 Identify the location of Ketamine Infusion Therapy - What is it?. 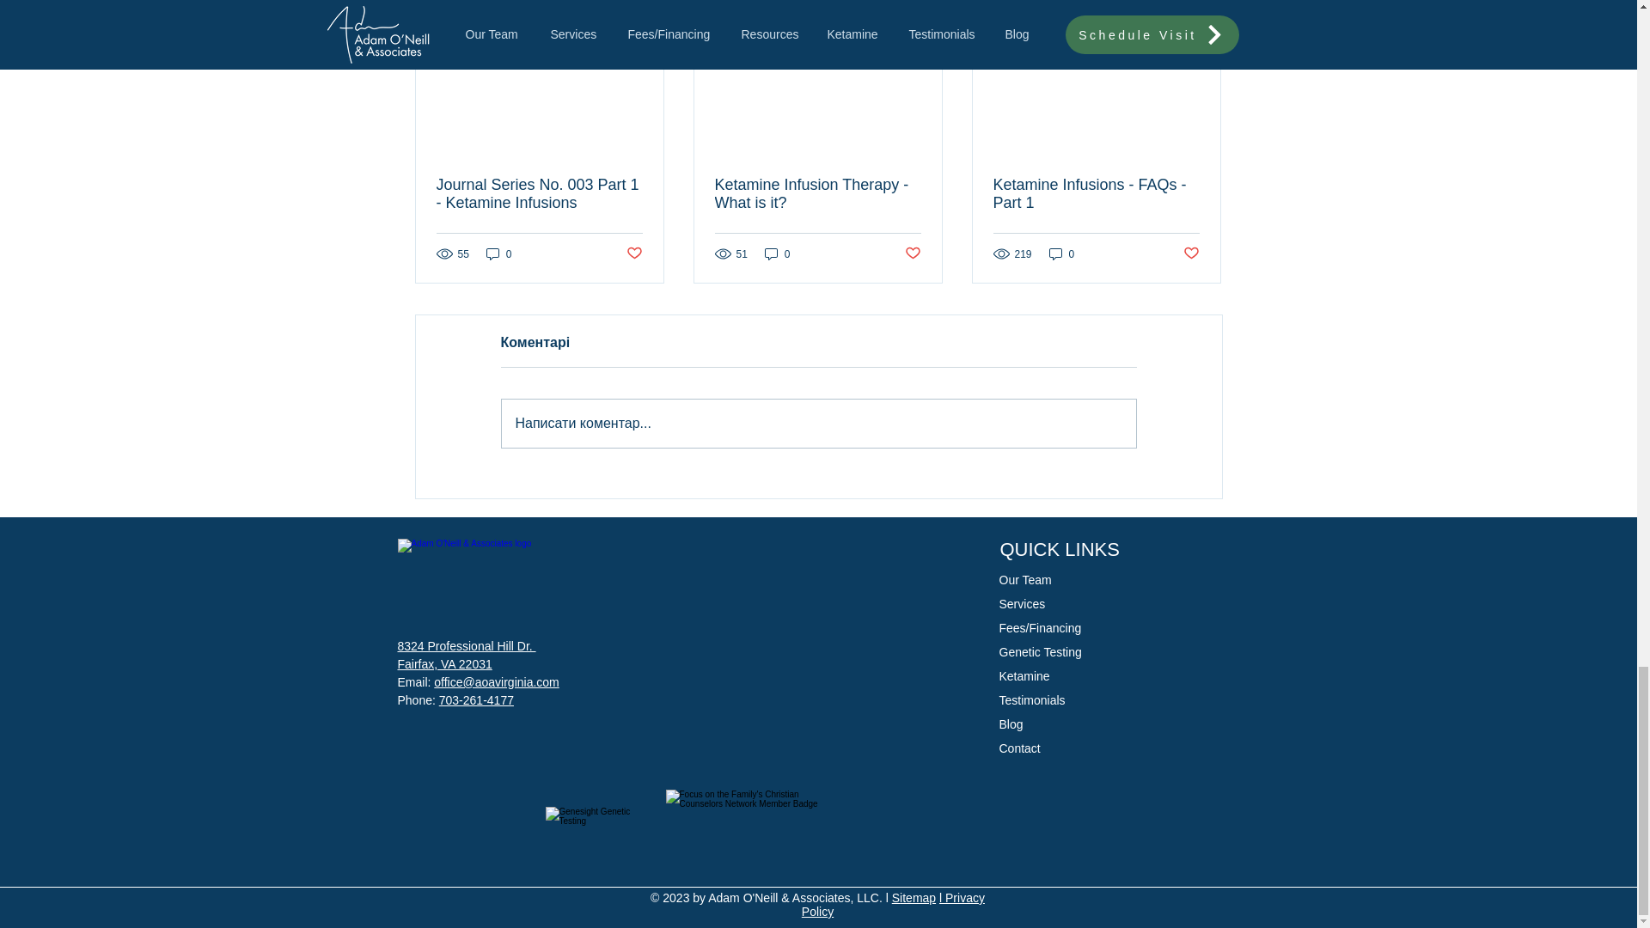
(817, 194).